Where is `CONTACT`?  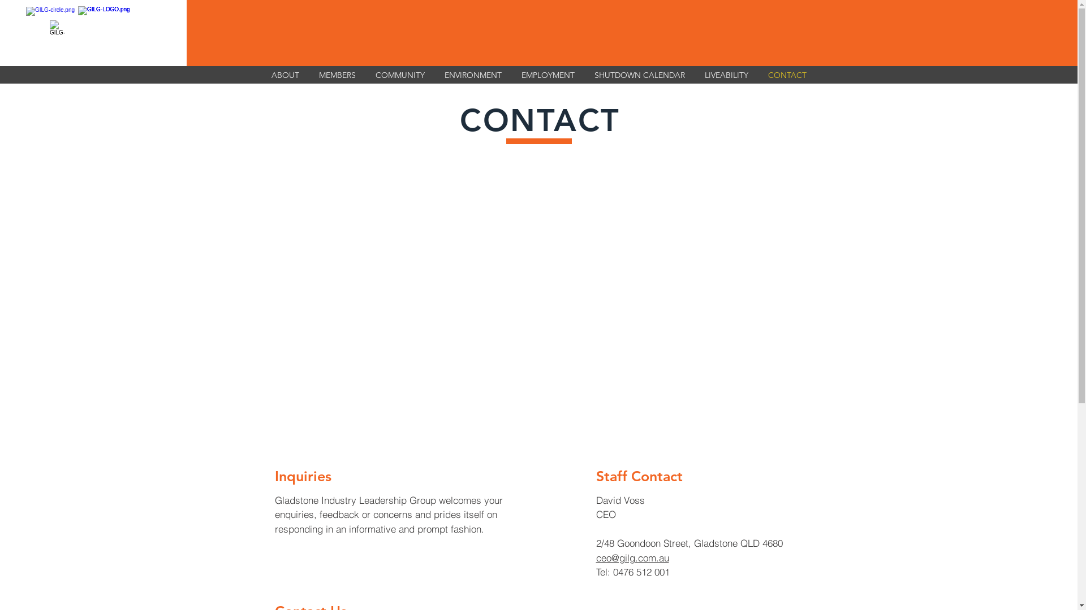 CONTACT is located at coordinates (787, 75).